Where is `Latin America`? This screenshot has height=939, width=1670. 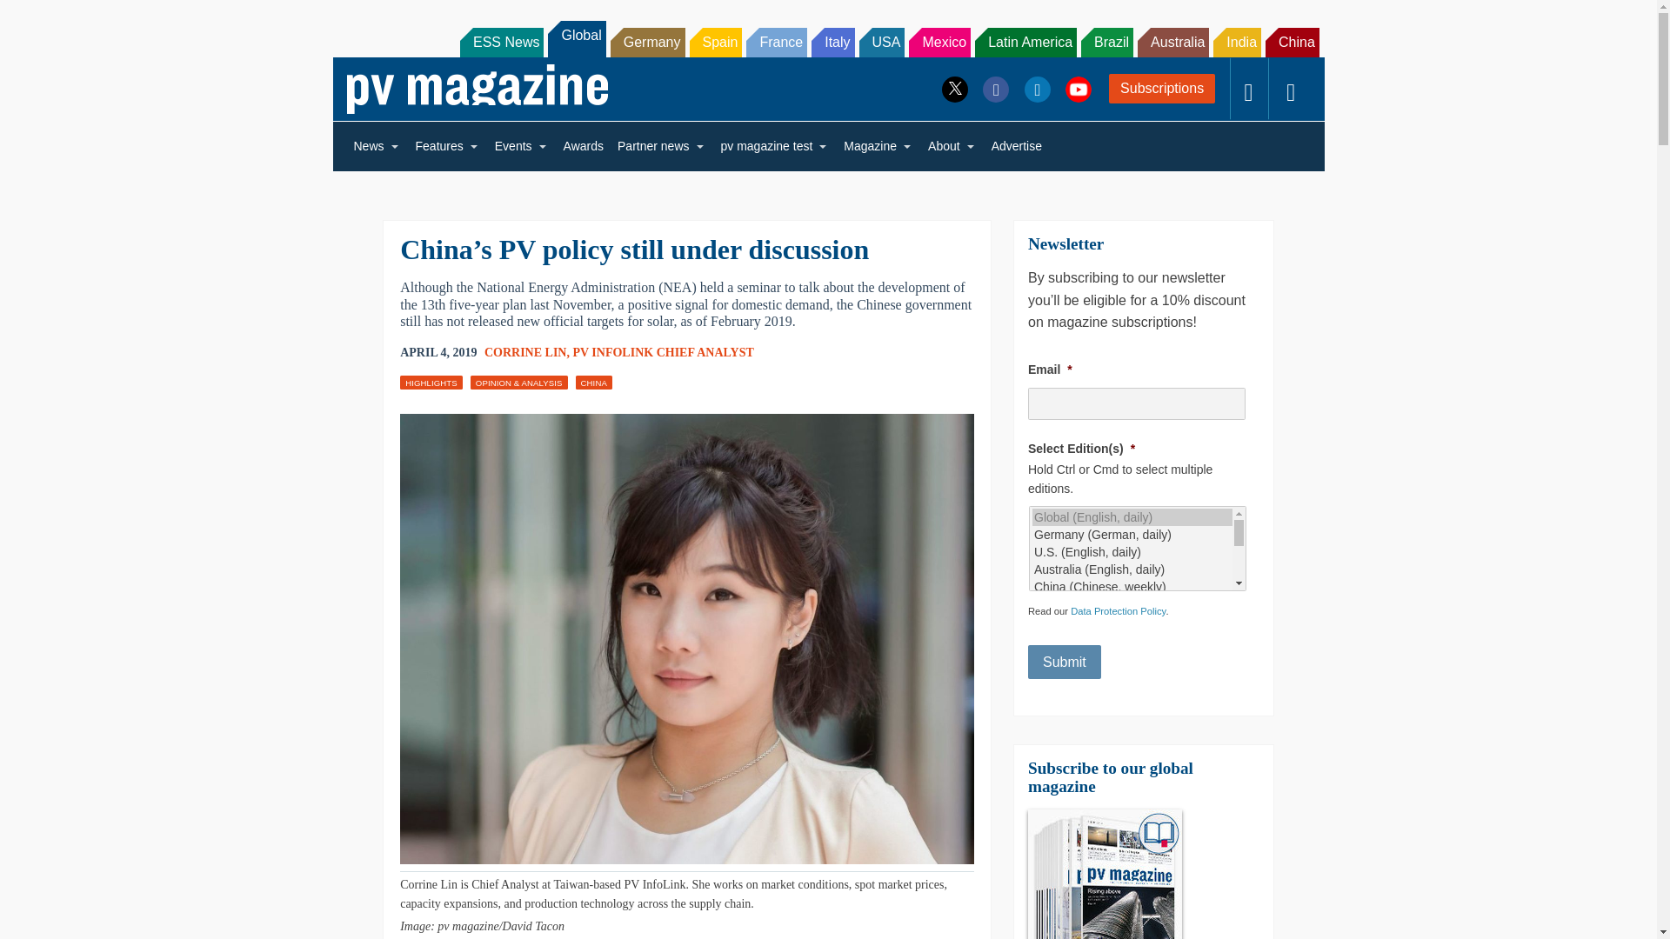 Latin America is located at coordinates (1026, 42).